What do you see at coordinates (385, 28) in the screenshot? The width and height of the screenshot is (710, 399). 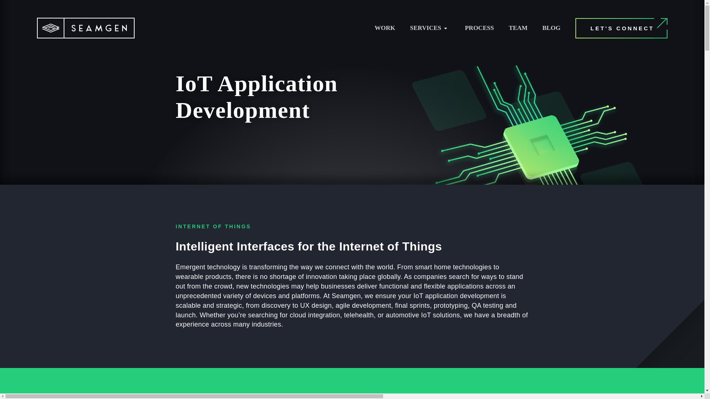 I see `WORK` at bounding box center [385, 28].